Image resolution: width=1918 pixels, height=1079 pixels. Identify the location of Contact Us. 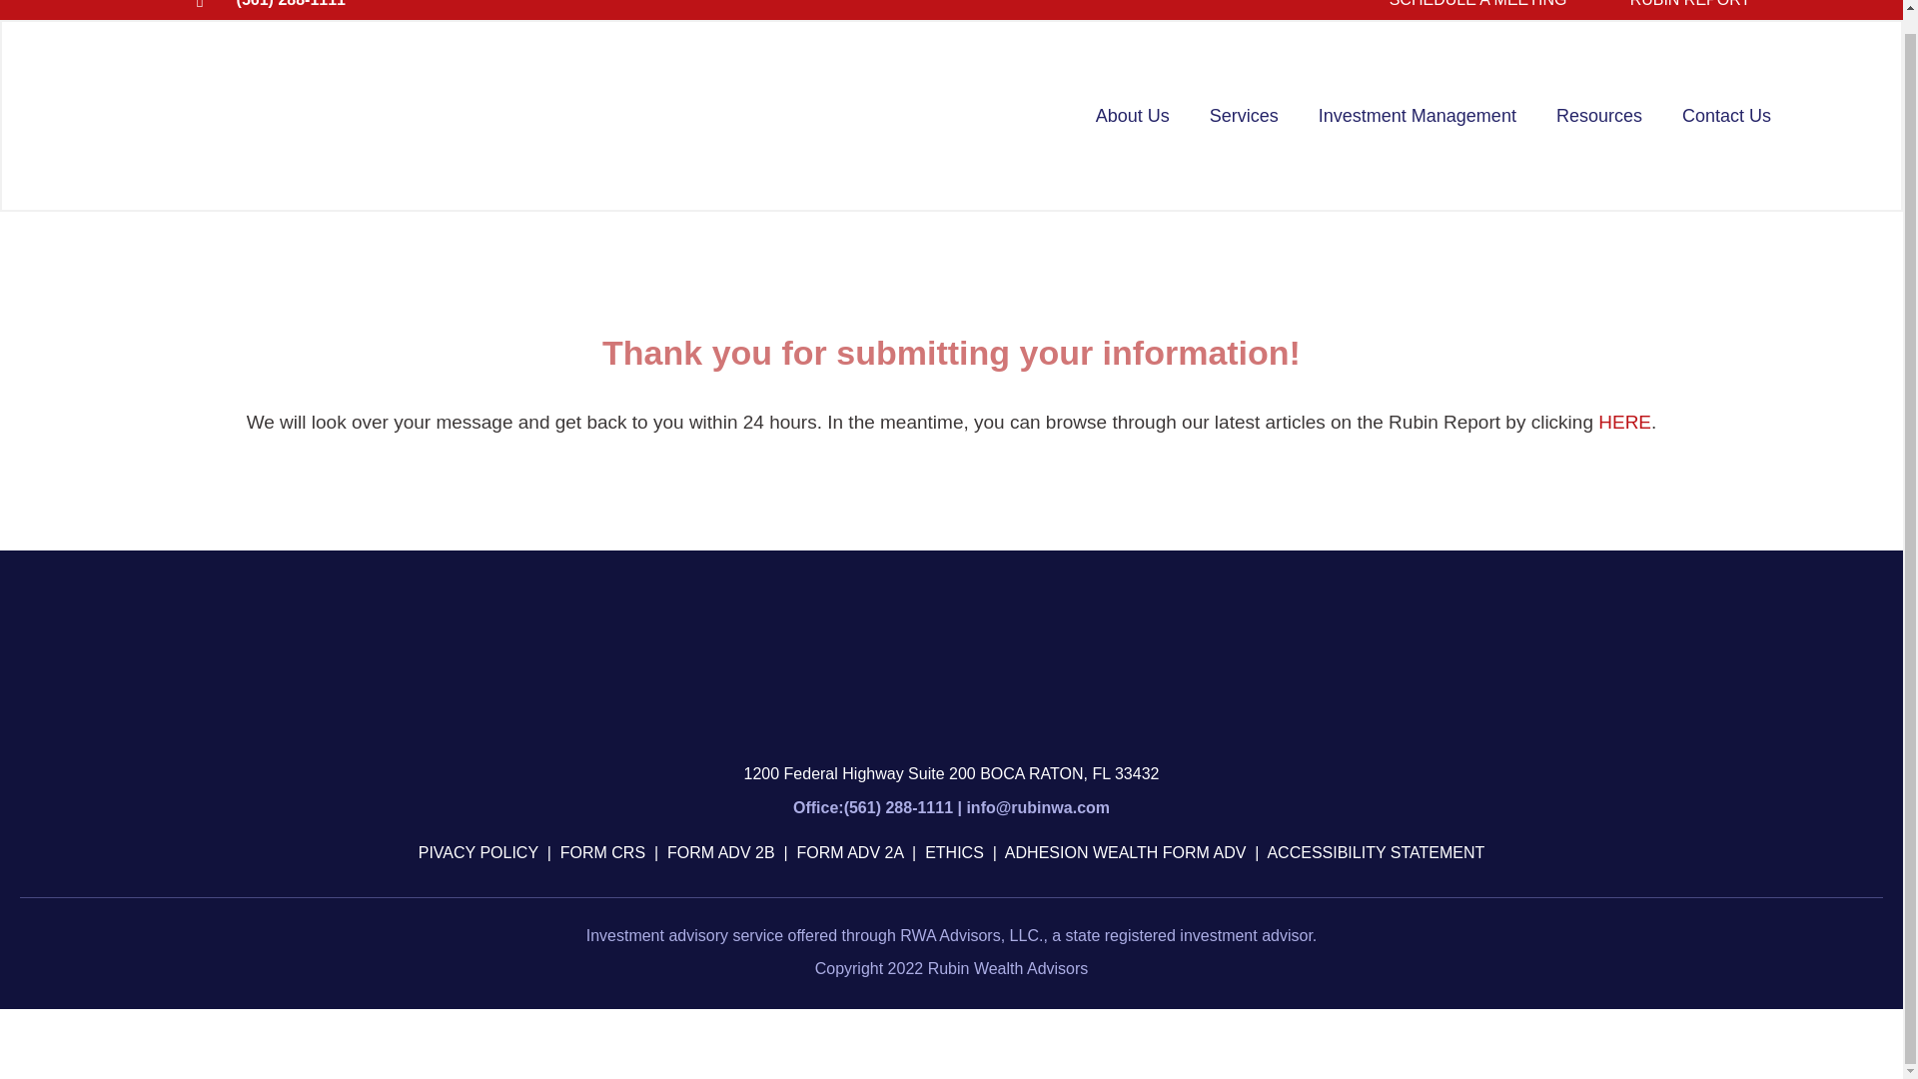
(1726, 116).